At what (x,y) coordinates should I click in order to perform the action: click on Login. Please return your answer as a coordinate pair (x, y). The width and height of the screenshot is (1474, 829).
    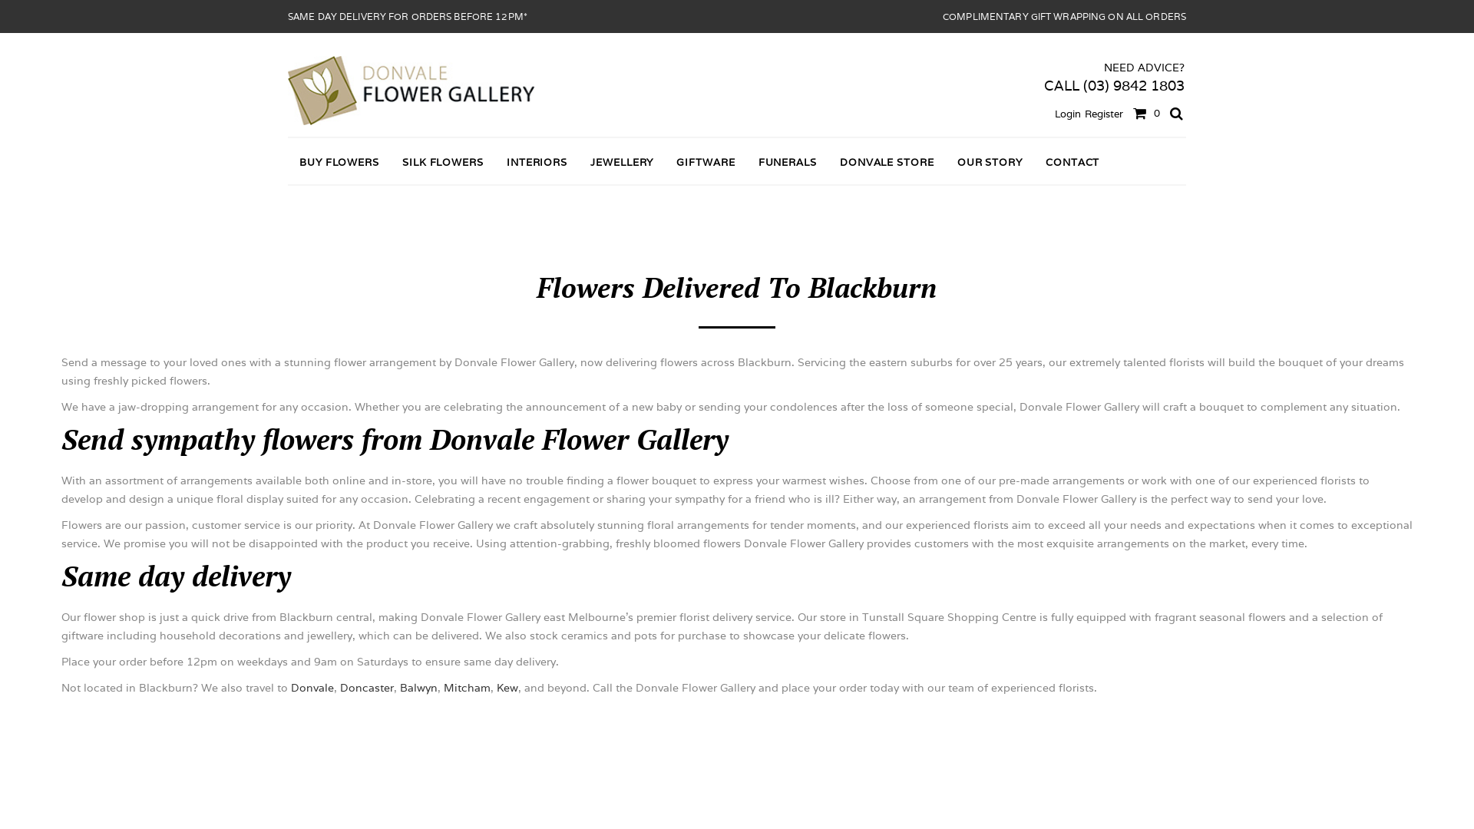
    Looking at the image, I should click on (1068, 114).